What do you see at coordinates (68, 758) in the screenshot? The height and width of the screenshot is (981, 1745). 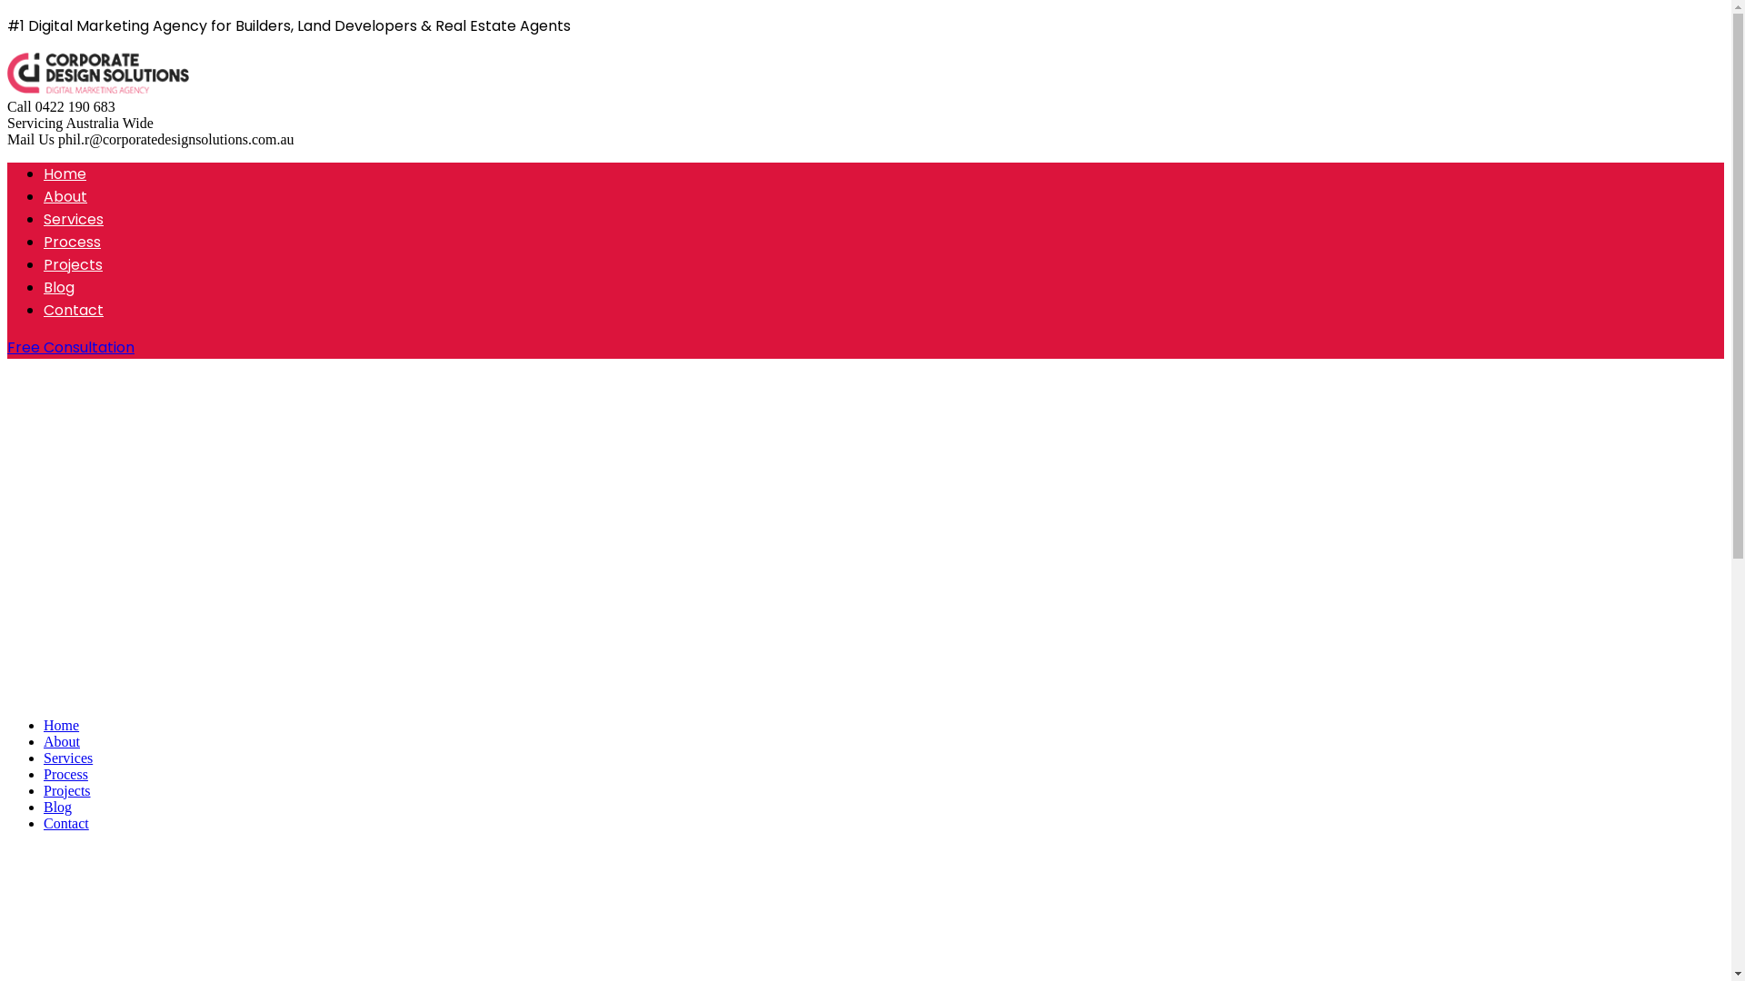 I see `Services` at bounding box center [68, 758].